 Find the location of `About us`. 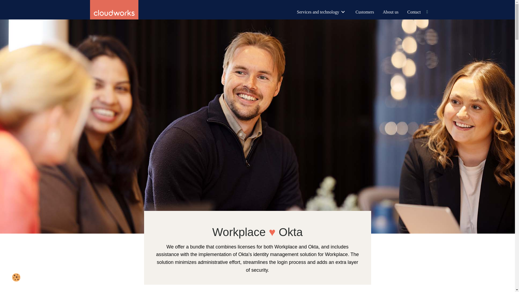

About us is located at coordinates (390, 12).